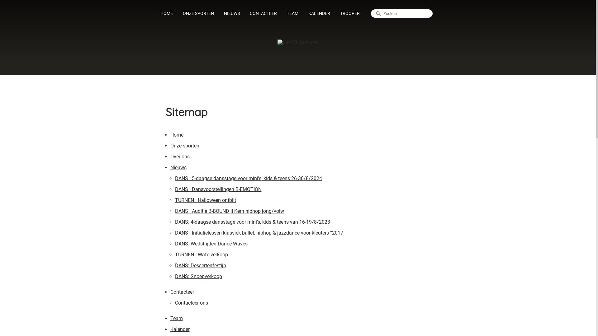 The width and height of the screenshot is (598, 336). Describe the element at coordinates (201, 266) in the screenshot. I see `DANS: Dessertenfestijn` at that location.